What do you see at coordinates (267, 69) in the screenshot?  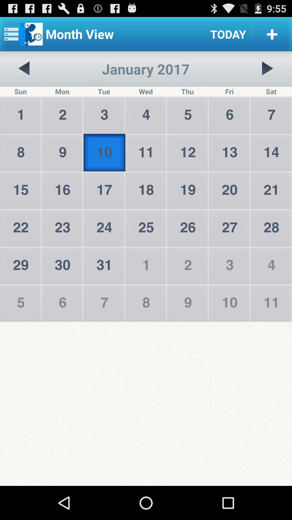 I see `turn on icon above the fri icon` at bounding box center [267, 69].